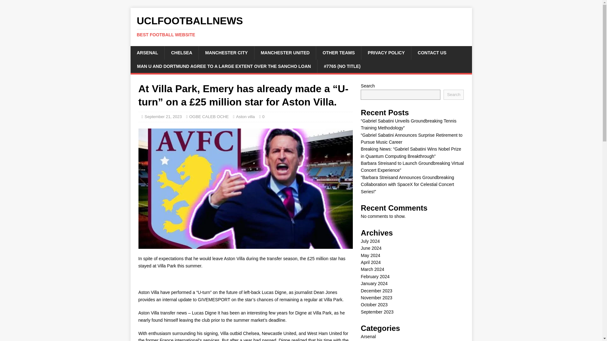 The image size is (607, 341). I want to click on April 2024, so click(371, 262).